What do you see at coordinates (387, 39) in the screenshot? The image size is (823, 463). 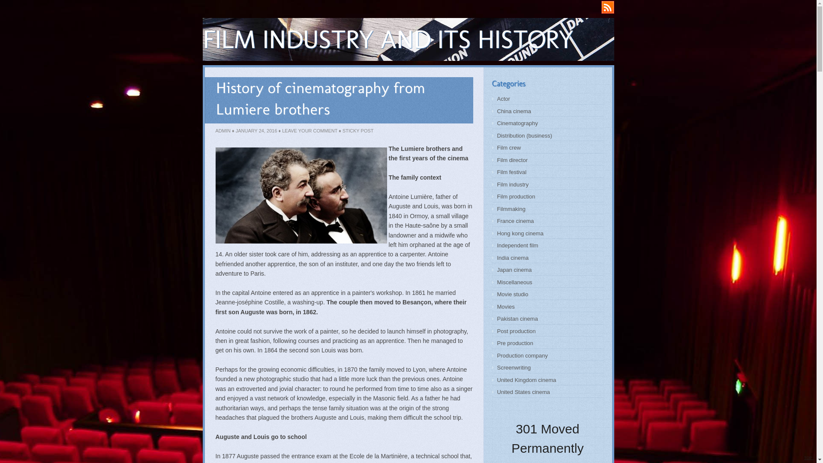 I see `FILM INDUSTRY AND ITS HISTORY` at bounding box center [387, 39].